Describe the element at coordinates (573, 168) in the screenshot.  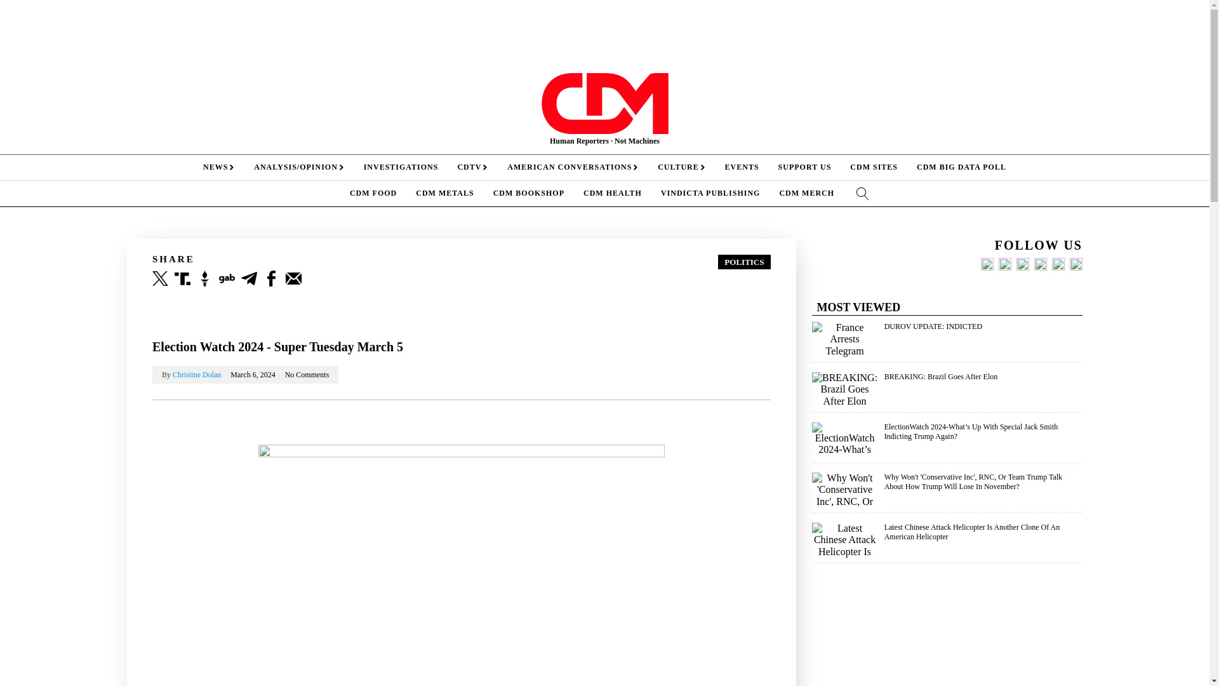
I see `AMERICAN CONVERSATIONS` at that location.